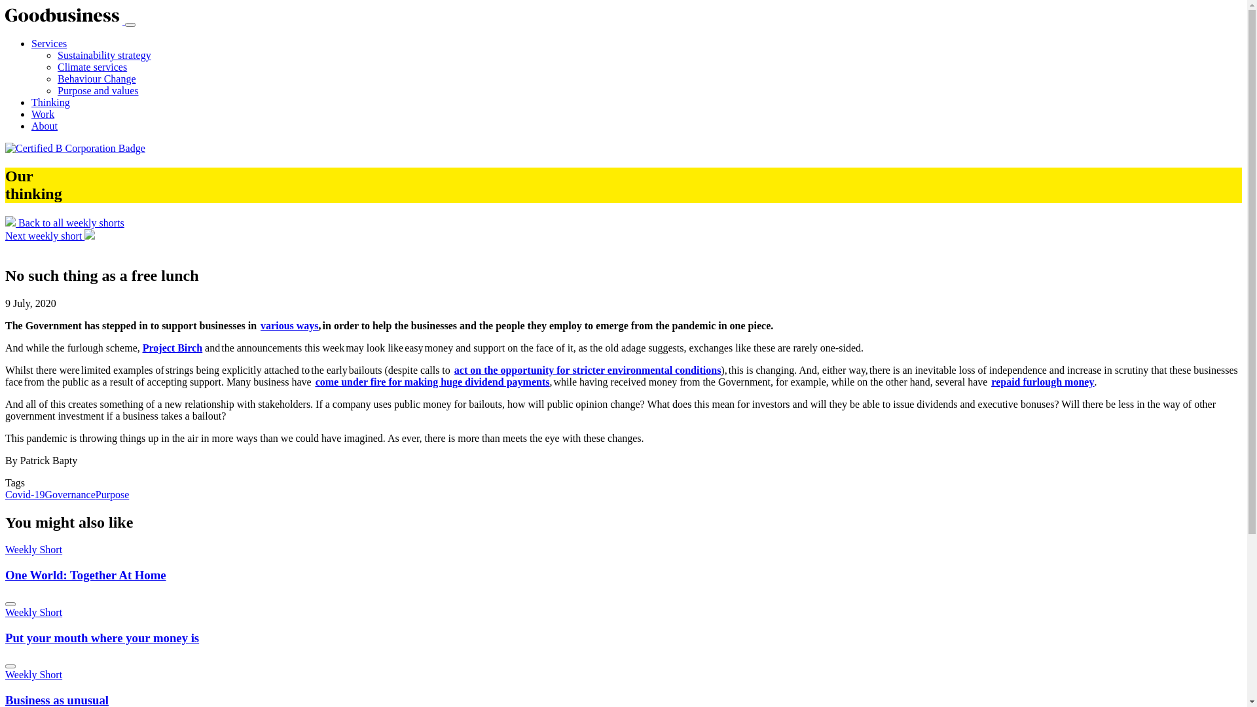 Image resolution: width=1257 pixels, height=707 pixels. I want to click on Governance, so click(69, 495).